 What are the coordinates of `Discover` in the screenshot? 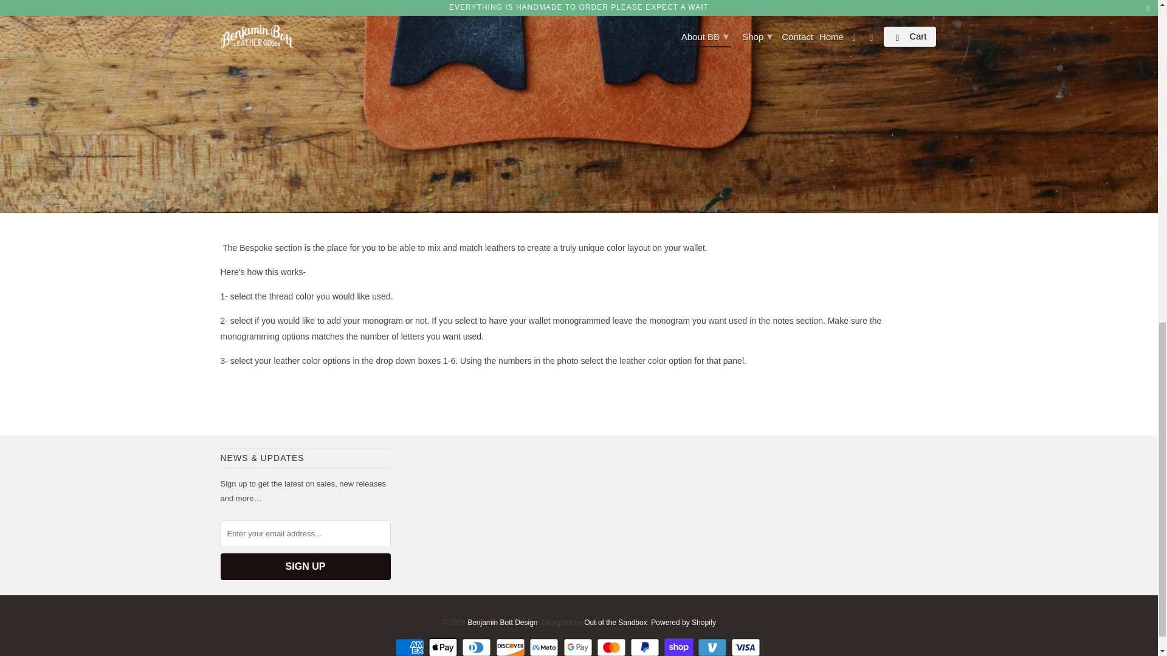 It's located at (512, 647).